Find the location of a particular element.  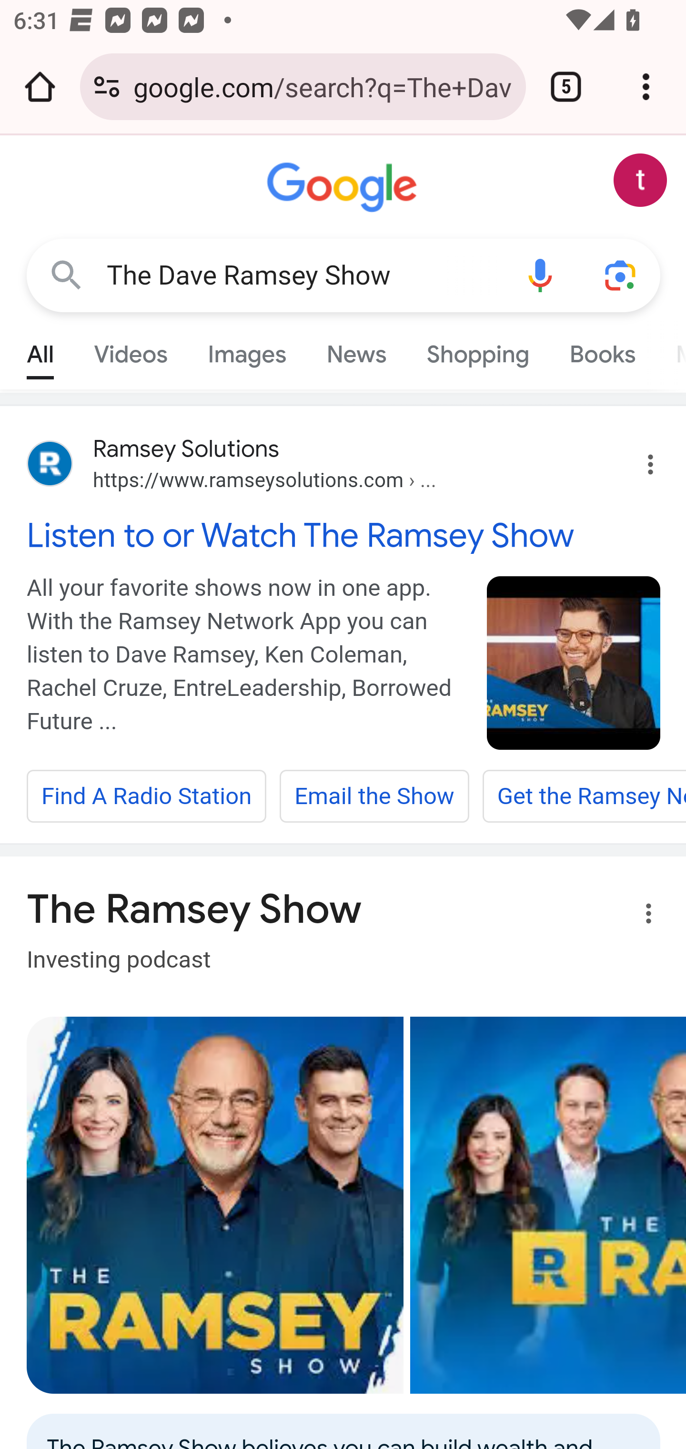

Open the home page is located at coordinates (40, 87).